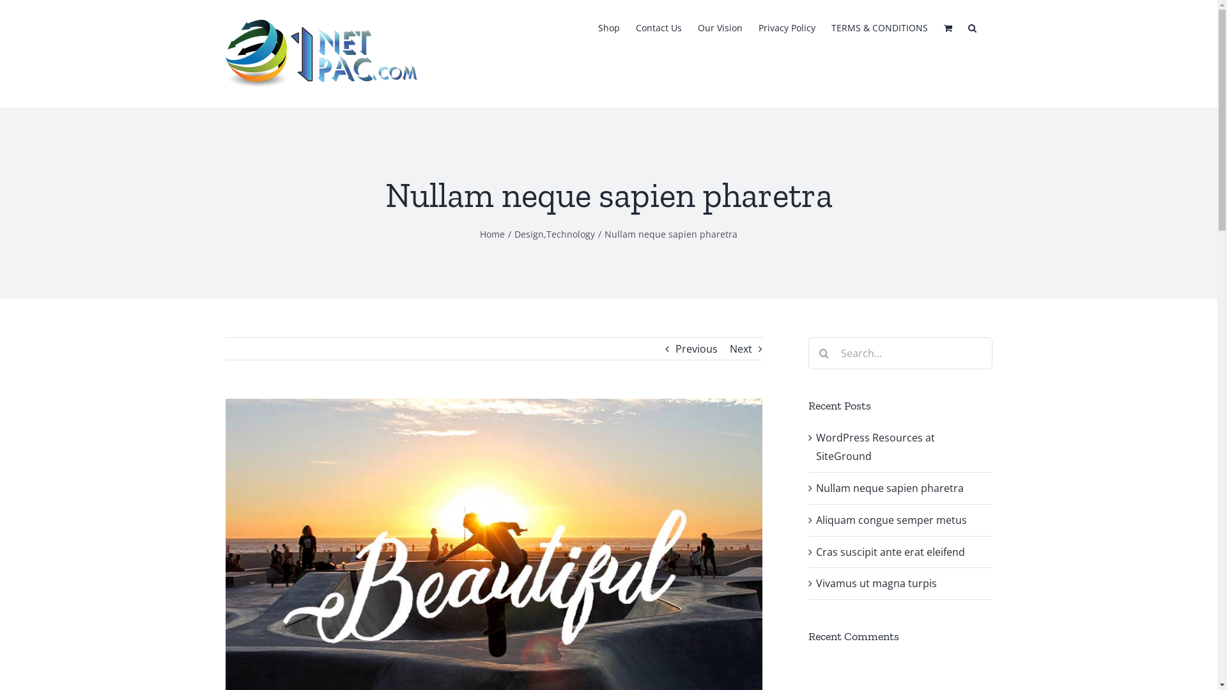 This screenshot has width=1227, height=690. Describe the element at coordinates (571, 234) in the screenshot. I see `Technology` at that location.